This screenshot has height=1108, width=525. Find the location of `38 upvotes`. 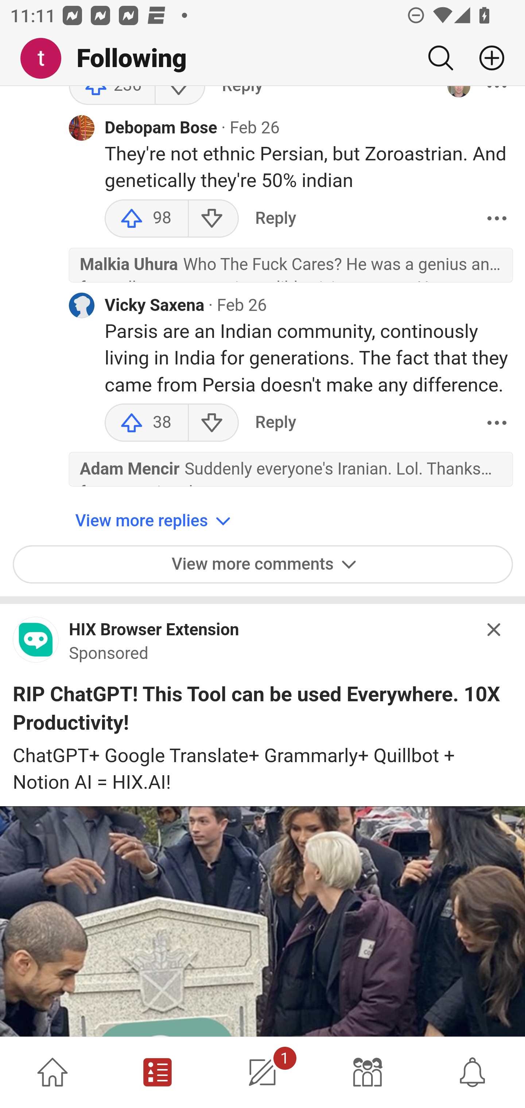

38 upvotes is located at coordinates (147, 423).